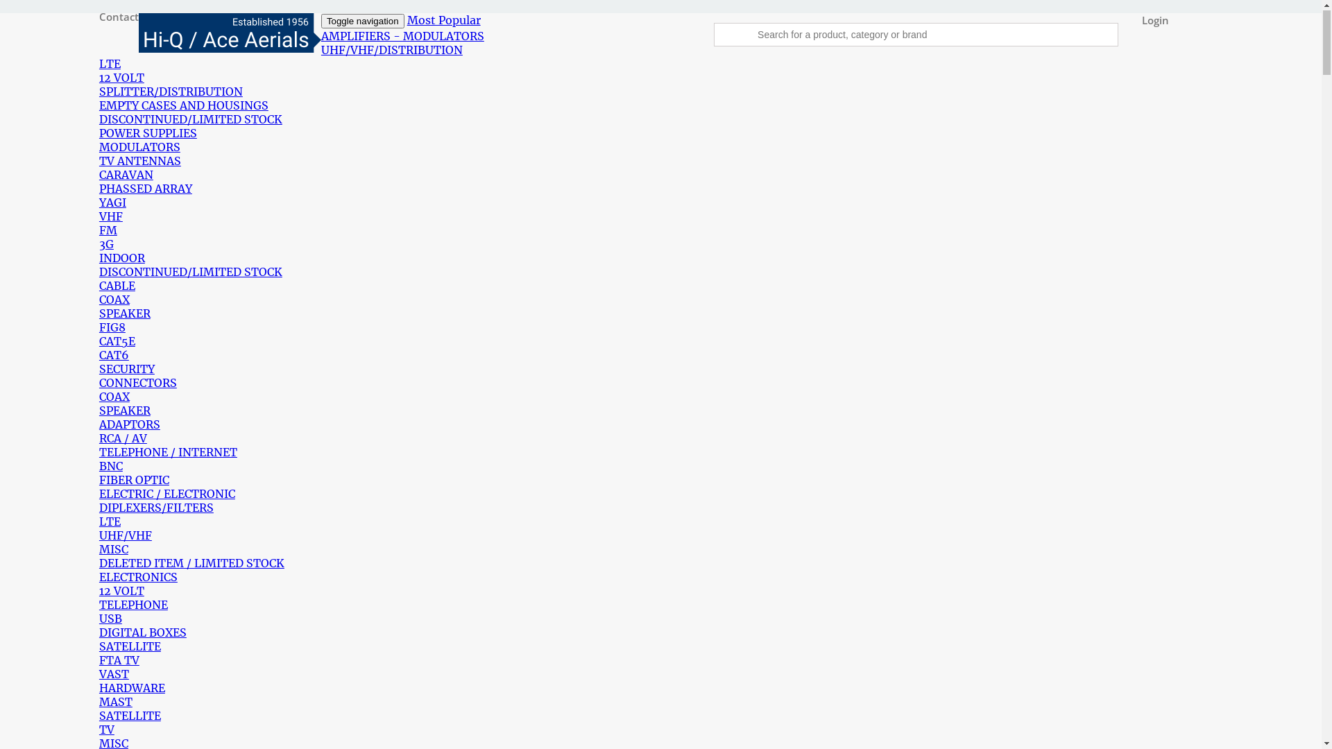  What do you see at coordinates (107, 730) in the screenshot?
I see `TV` at bounding box center [107, 730].